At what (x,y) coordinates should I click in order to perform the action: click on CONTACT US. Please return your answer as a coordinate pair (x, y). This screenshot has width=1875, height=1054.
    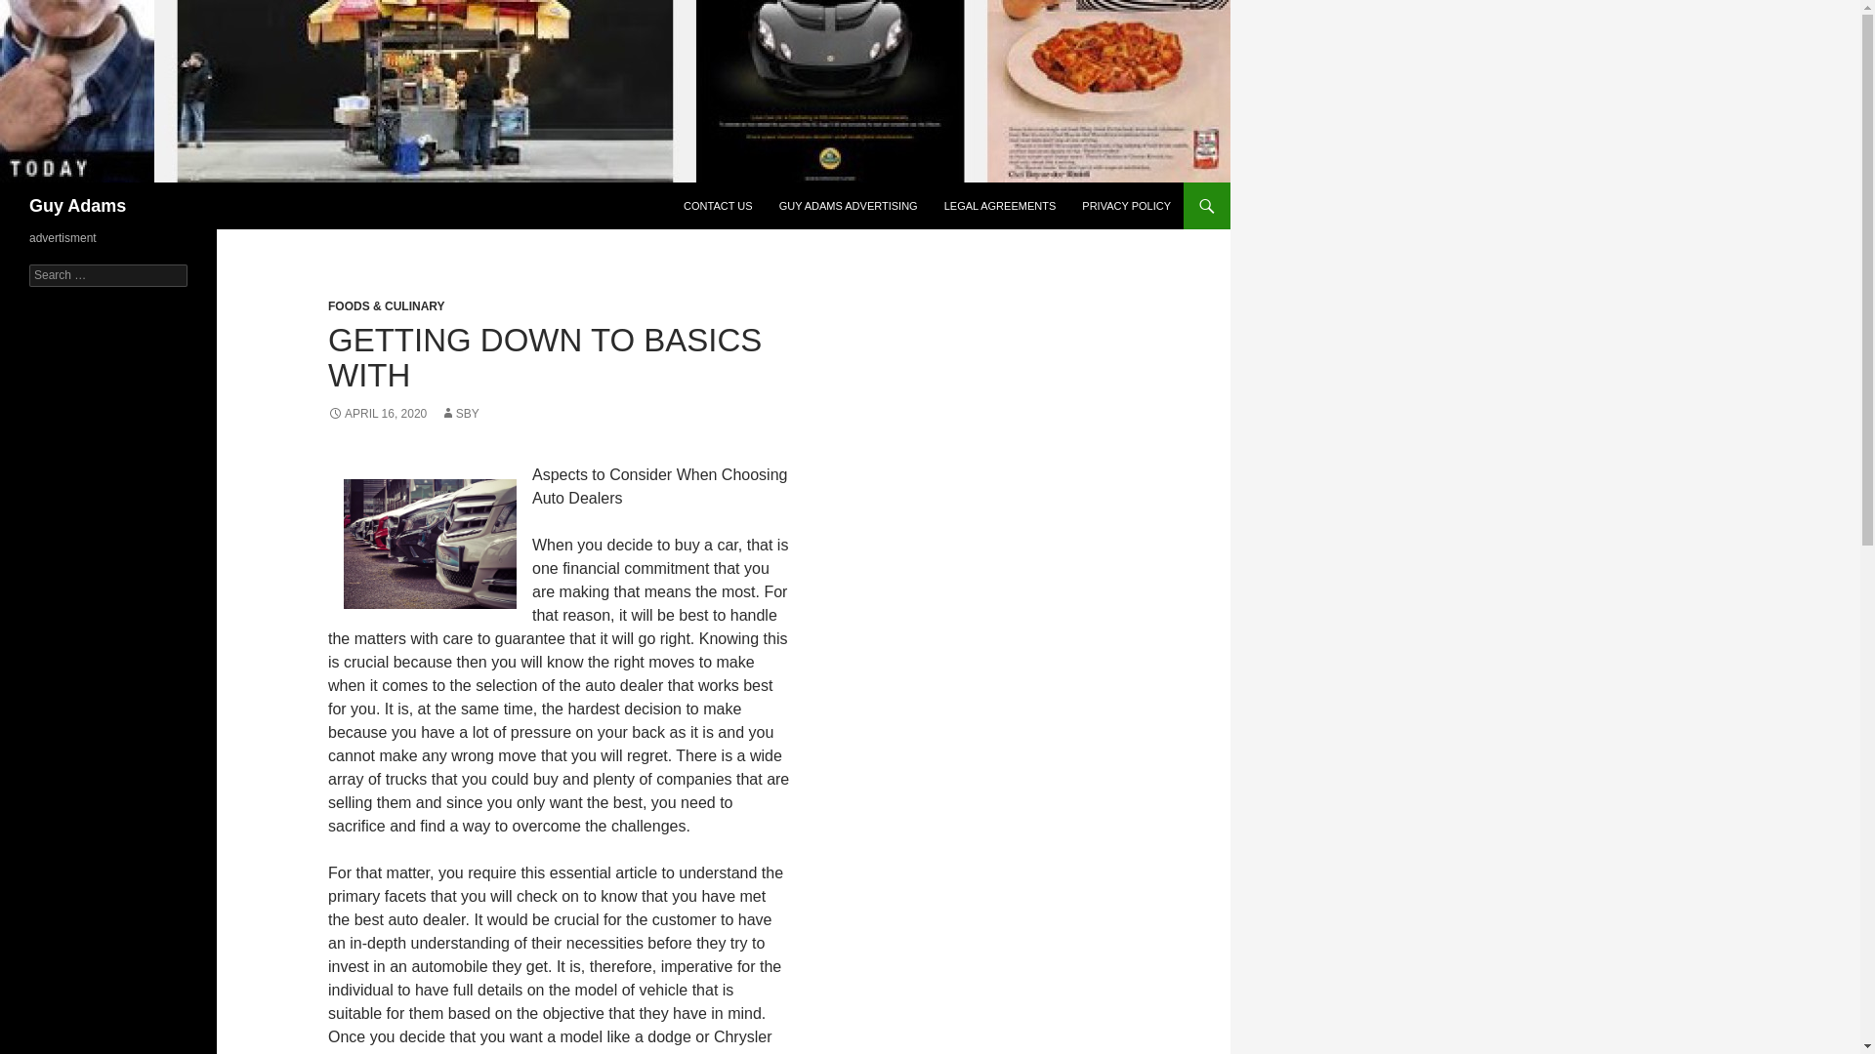
    Looking at the image, I should click on (718, 205).